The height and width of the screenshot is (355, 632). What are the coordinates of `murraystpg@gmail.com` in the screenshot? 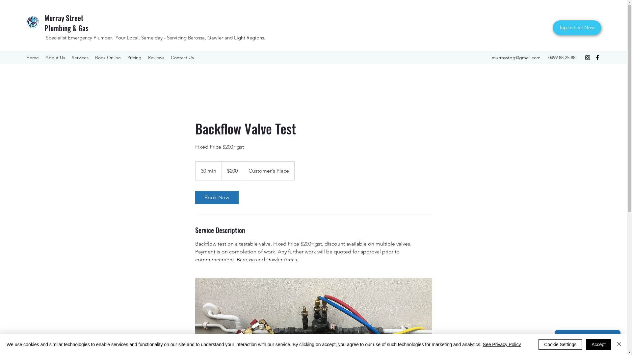 It's located at (516, 58).